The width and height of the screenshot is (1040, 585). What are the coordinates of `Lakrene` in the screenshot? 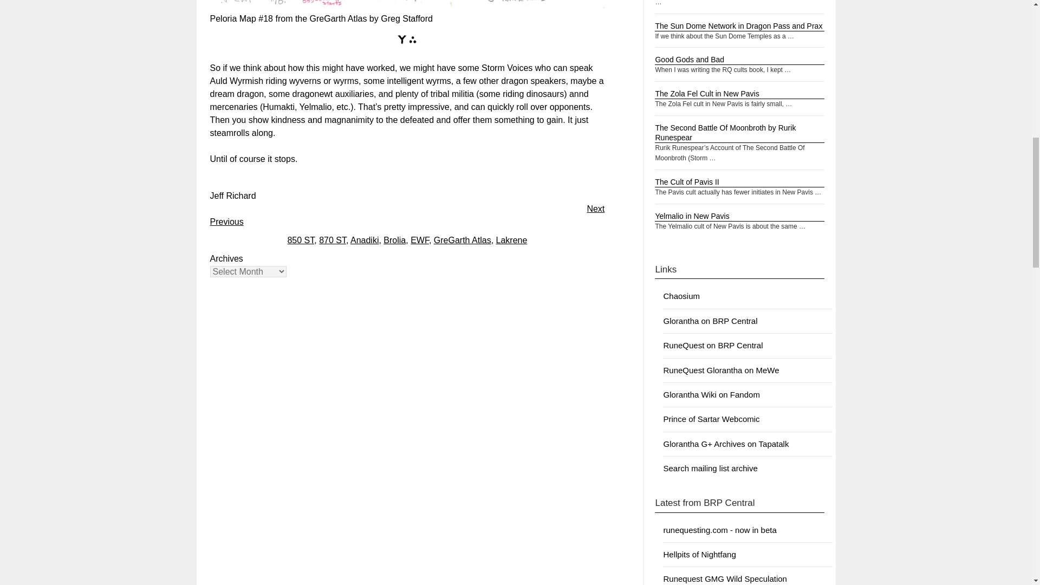 It's located at (511, 240).